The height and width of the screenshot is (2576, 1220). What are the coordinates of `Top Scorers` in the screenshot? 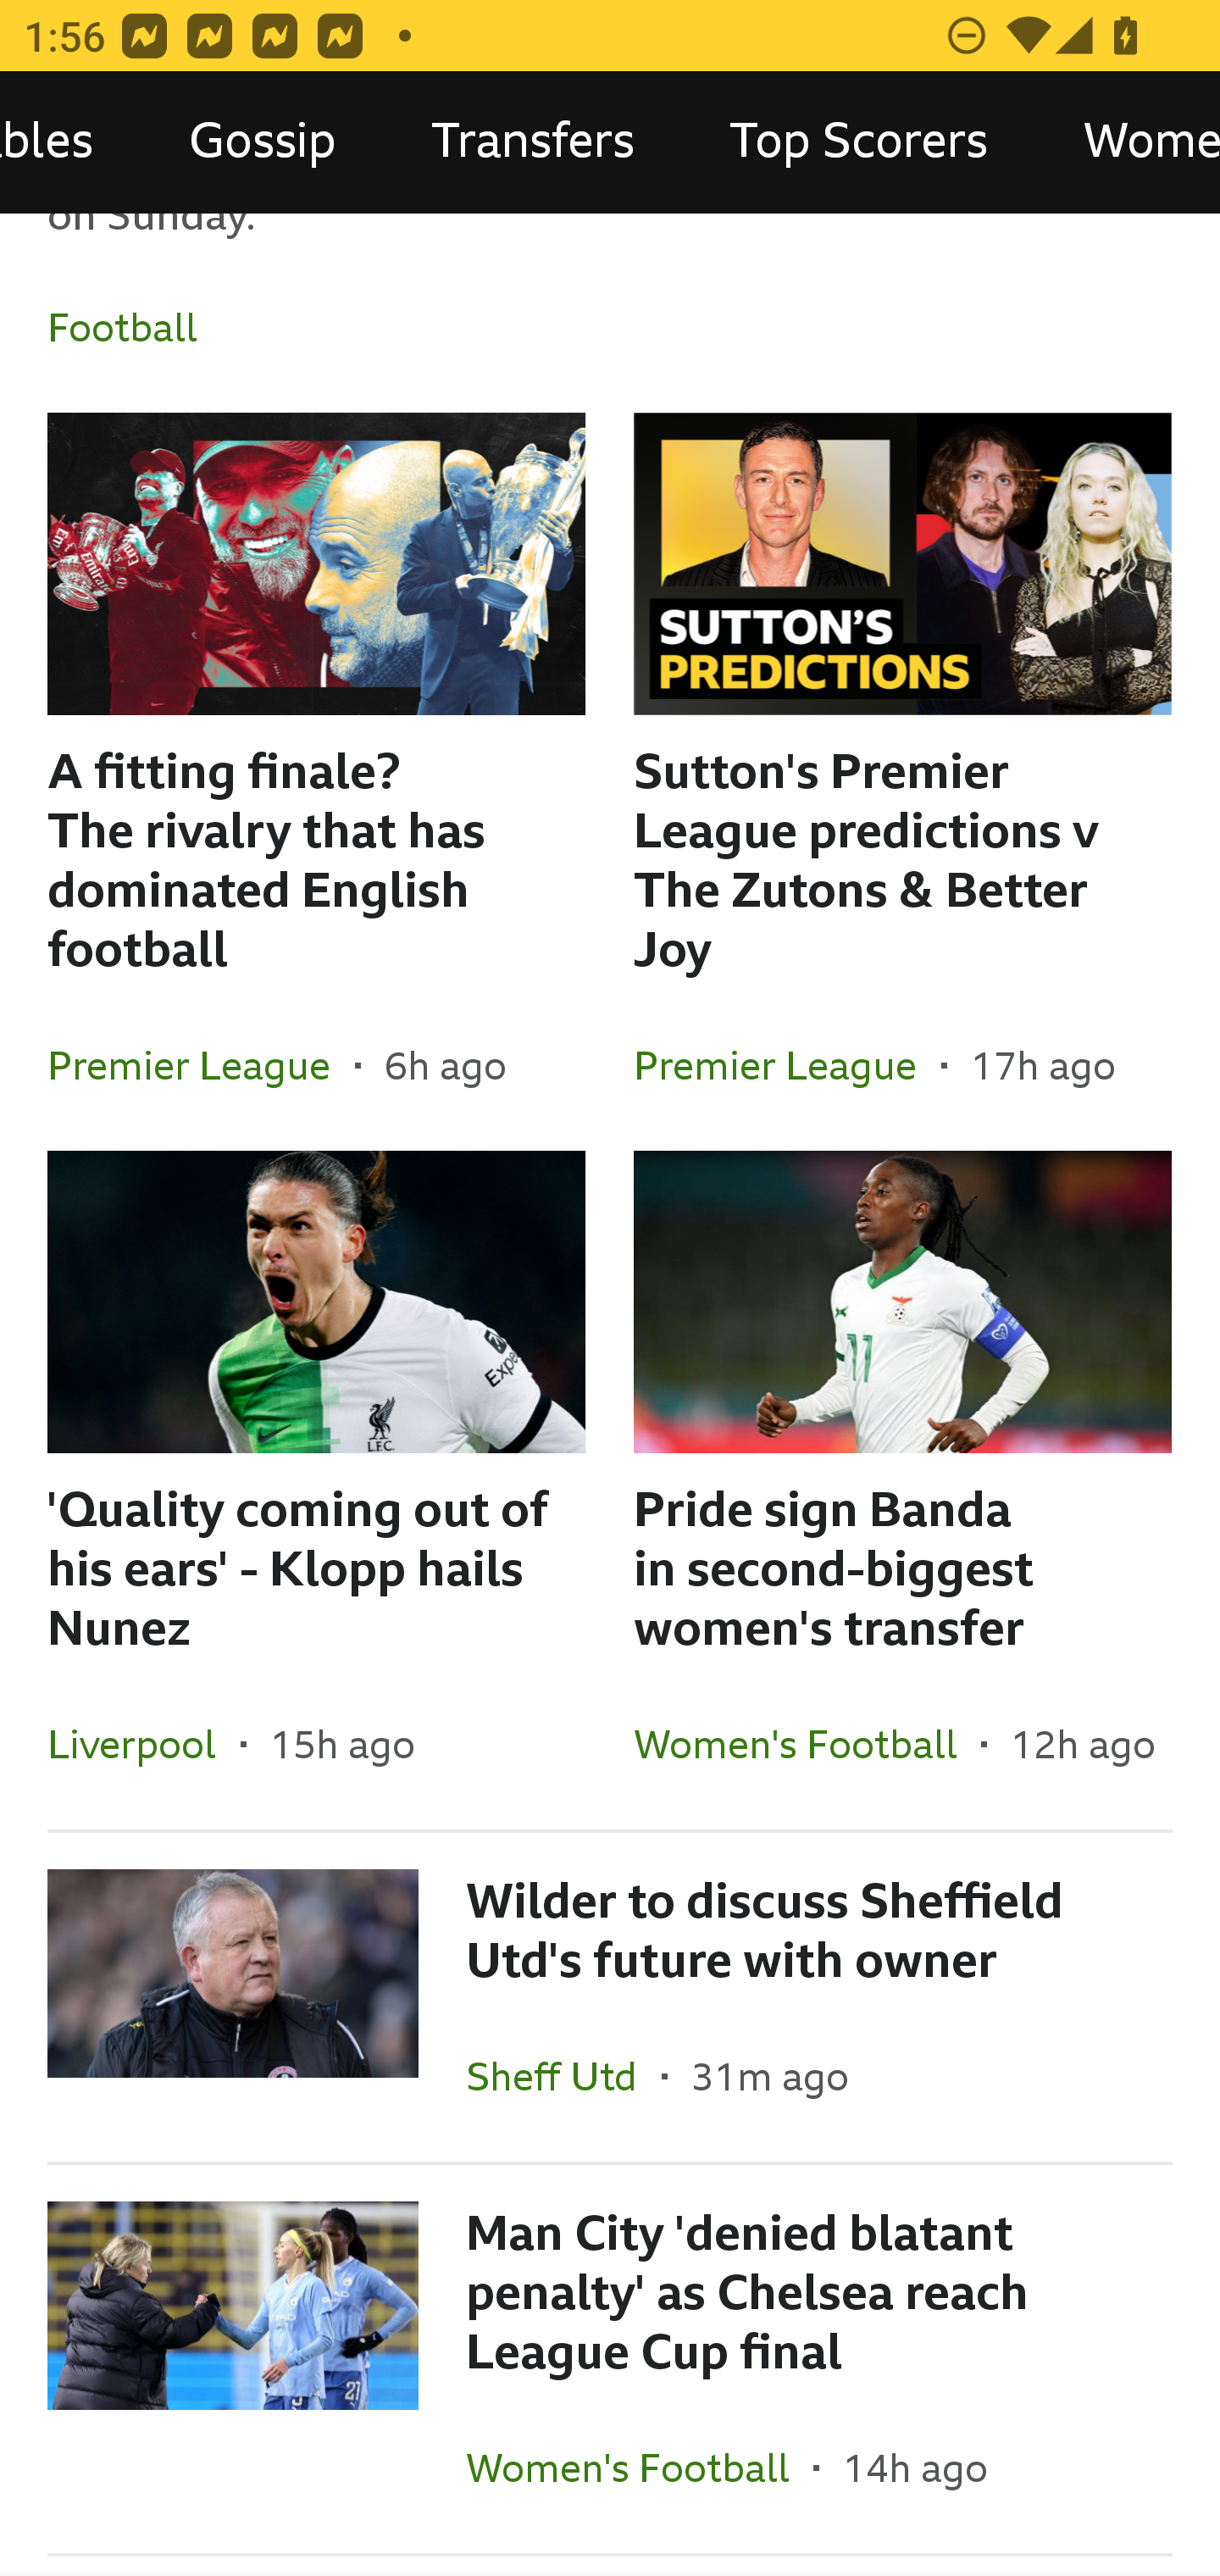 It's located at (858, 142).